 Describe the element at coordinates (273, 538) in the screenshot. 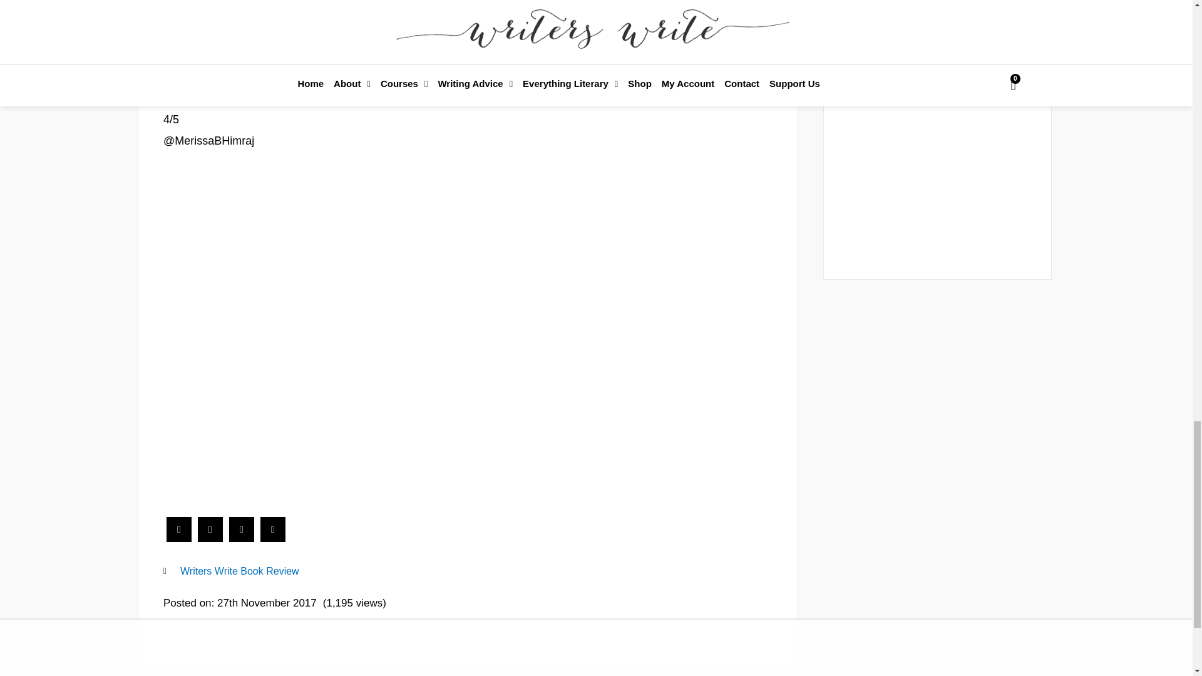

I see `Share on Pinterest` at that location.